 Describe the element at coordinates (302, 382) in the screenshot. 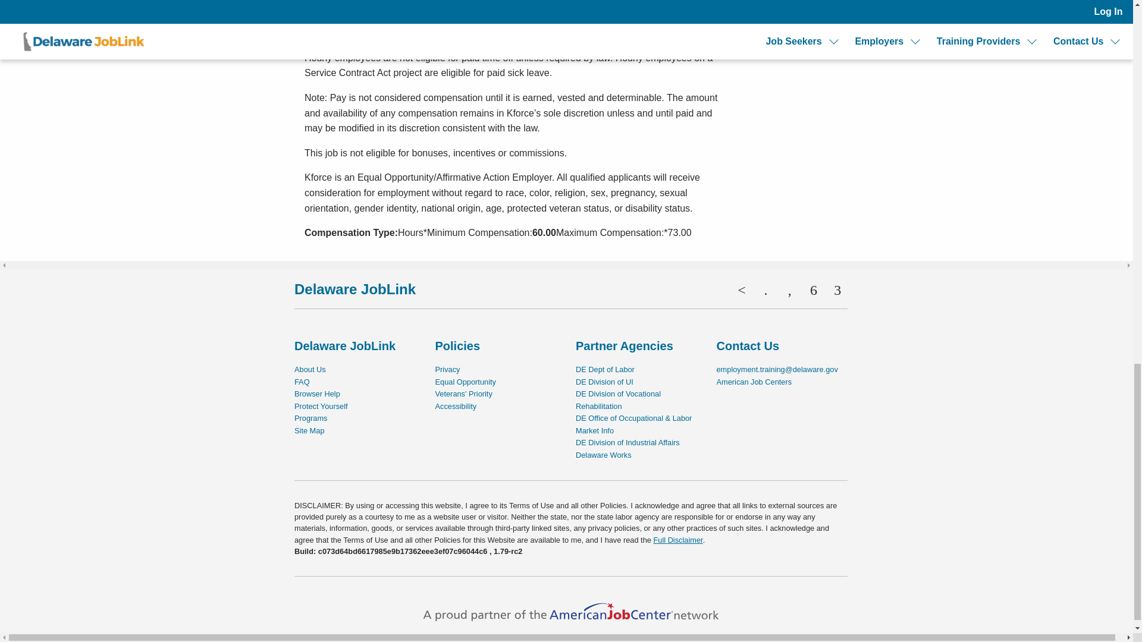

I see `FAQ` at that location.